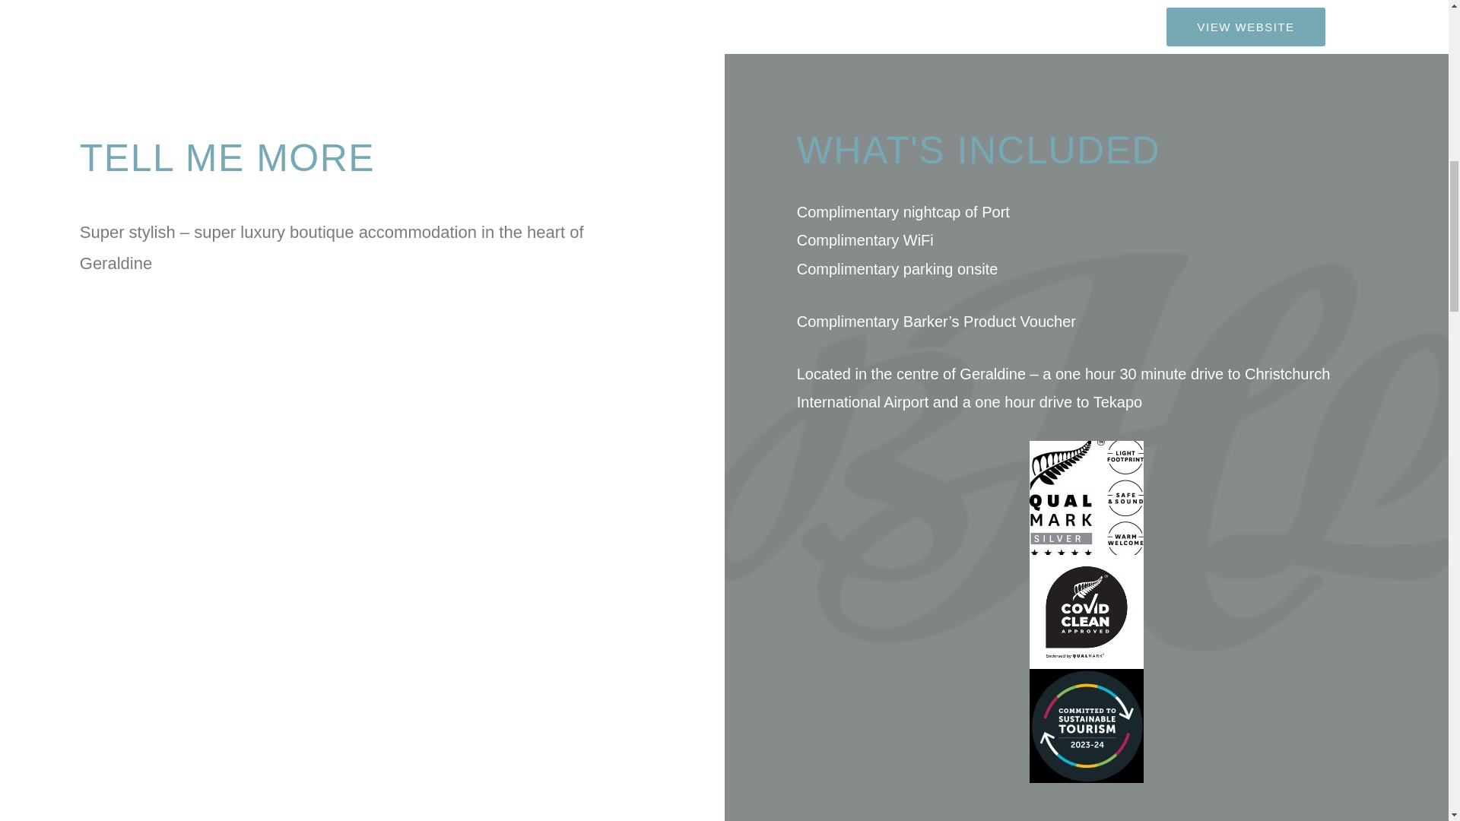 The height and width of the screenshot is (821, 1460). What do you see at coordinates (362, 447) in the screenshot?
I see `The Vicarage Geraldine` at bounding box center [362, 447].